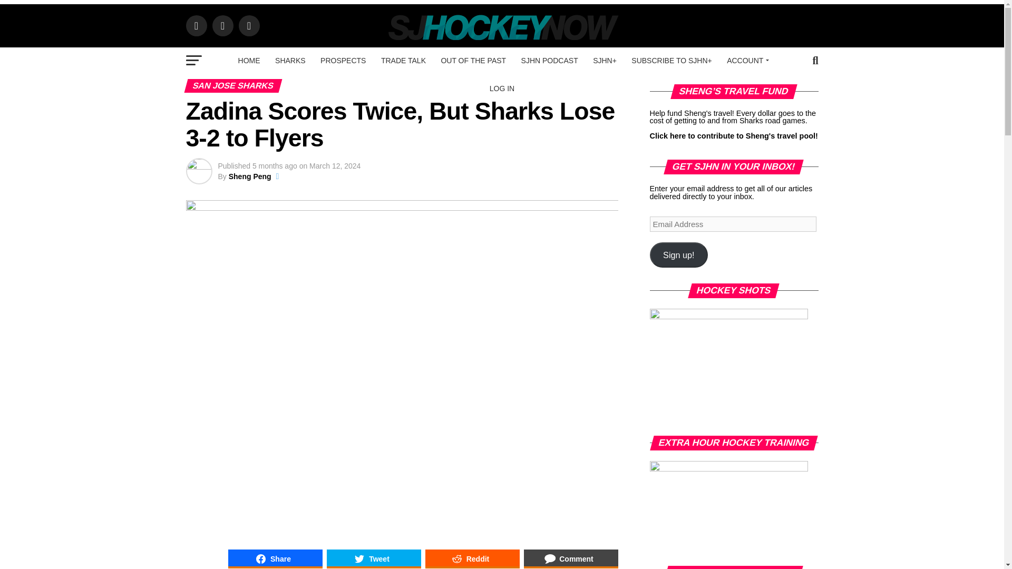 This screenshot has width=1012, height=569. Describe the element at coordinates (472, 558) in the screenshot. I see `Share on Reddit` at that location.